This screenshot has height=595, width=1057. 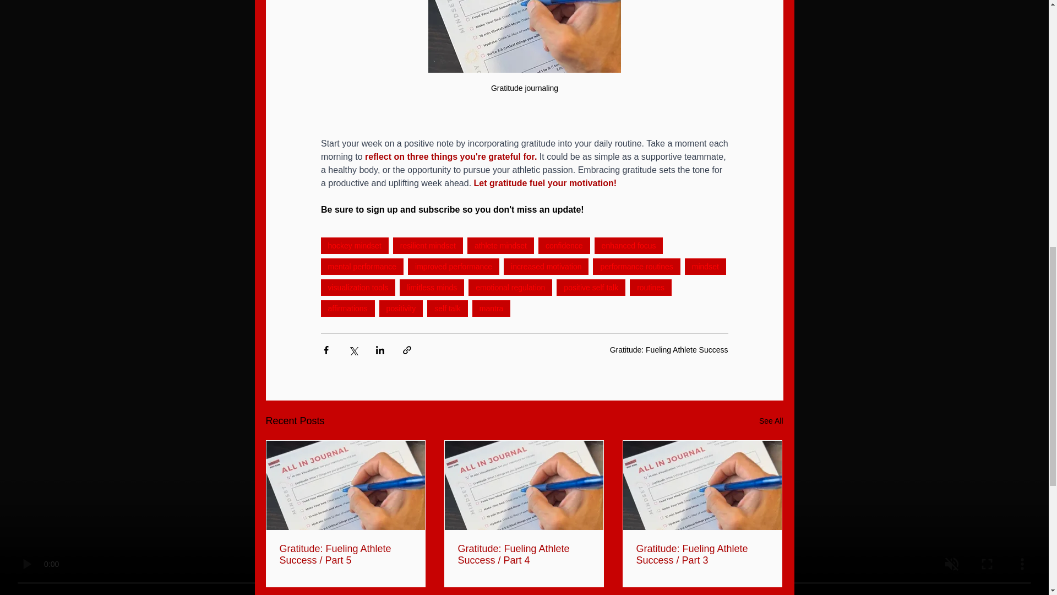 I want to click on mental performance, so click(x=362, y=266).